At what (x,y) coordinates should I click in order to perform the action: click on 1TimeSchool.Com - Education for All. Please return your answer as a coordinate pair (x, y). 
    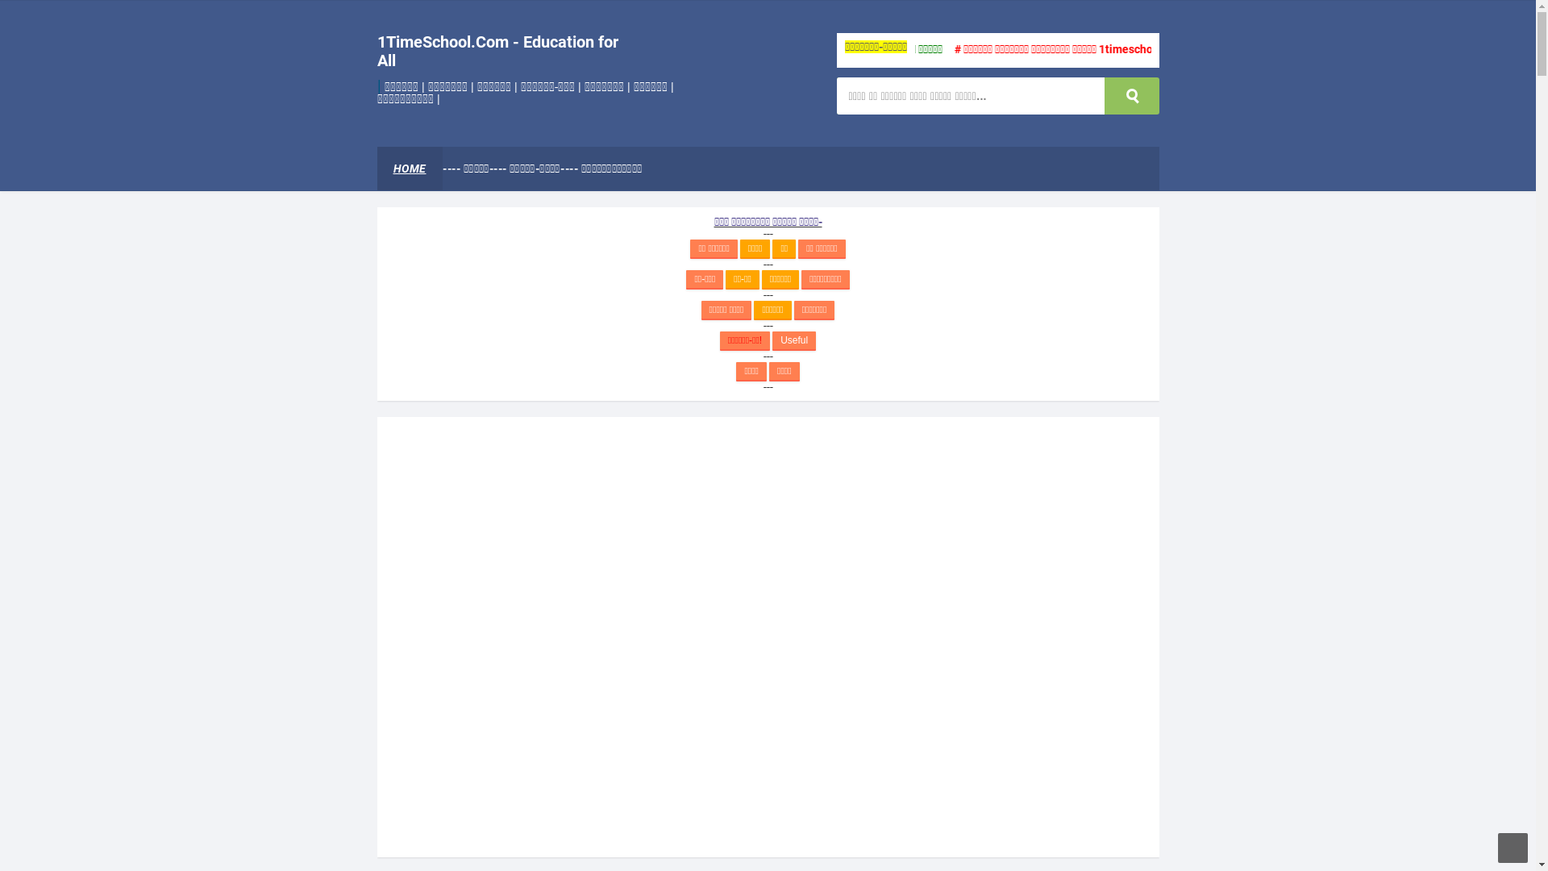
    Looking at the image, I should click on (498, 52).